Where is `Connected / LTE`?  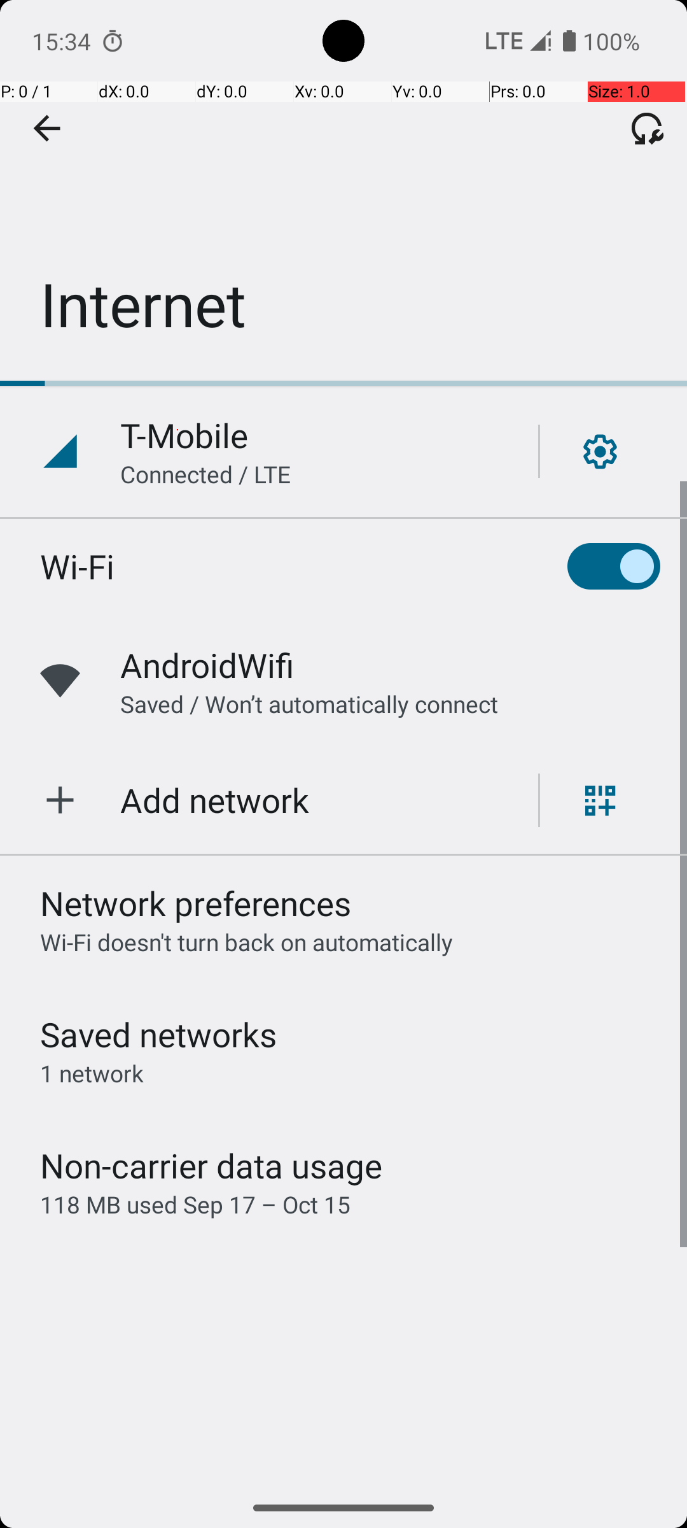 Connected / LTE is located at coordinates (206, 474).